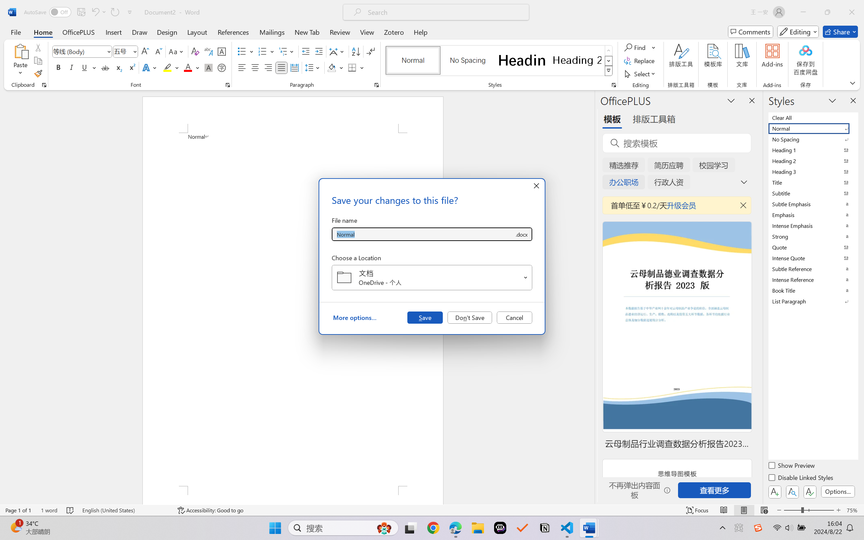 The width and height of the screenshot is (864, 540). What do you see at coordinates (724, 510) in the screenshot?
I see `Read Mode` at bounding box center [724, 510].